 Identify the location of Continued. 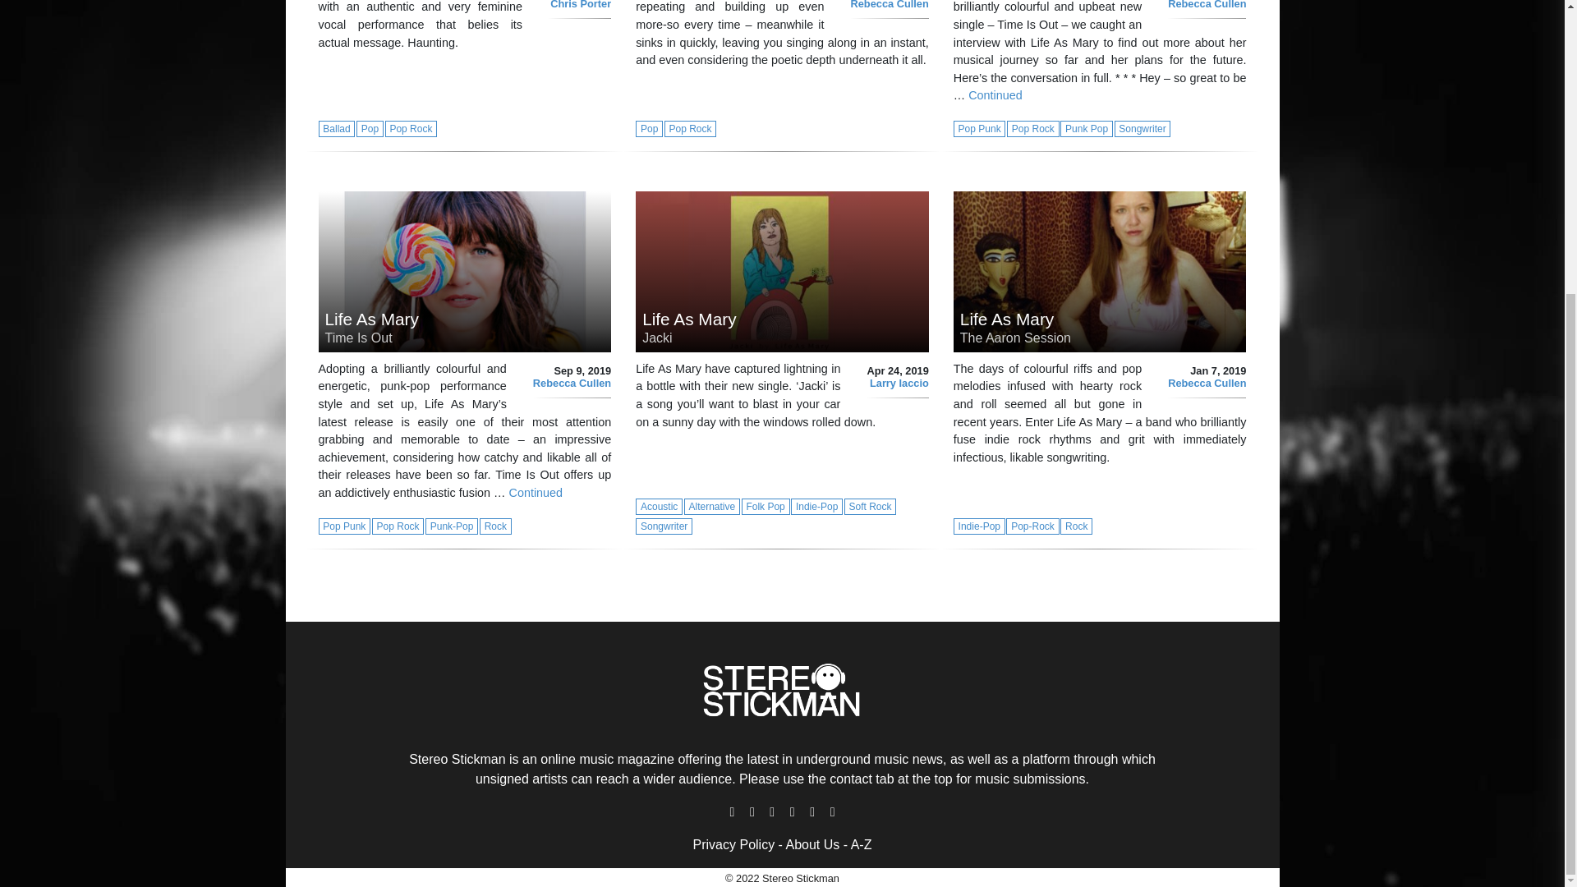
(995, 95).